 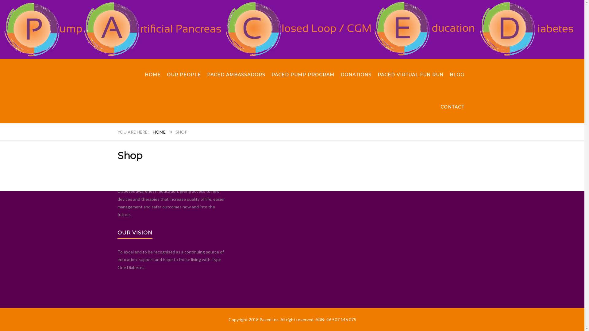 I want to click on OUR PEOPLE, so click(x=184, y=75).